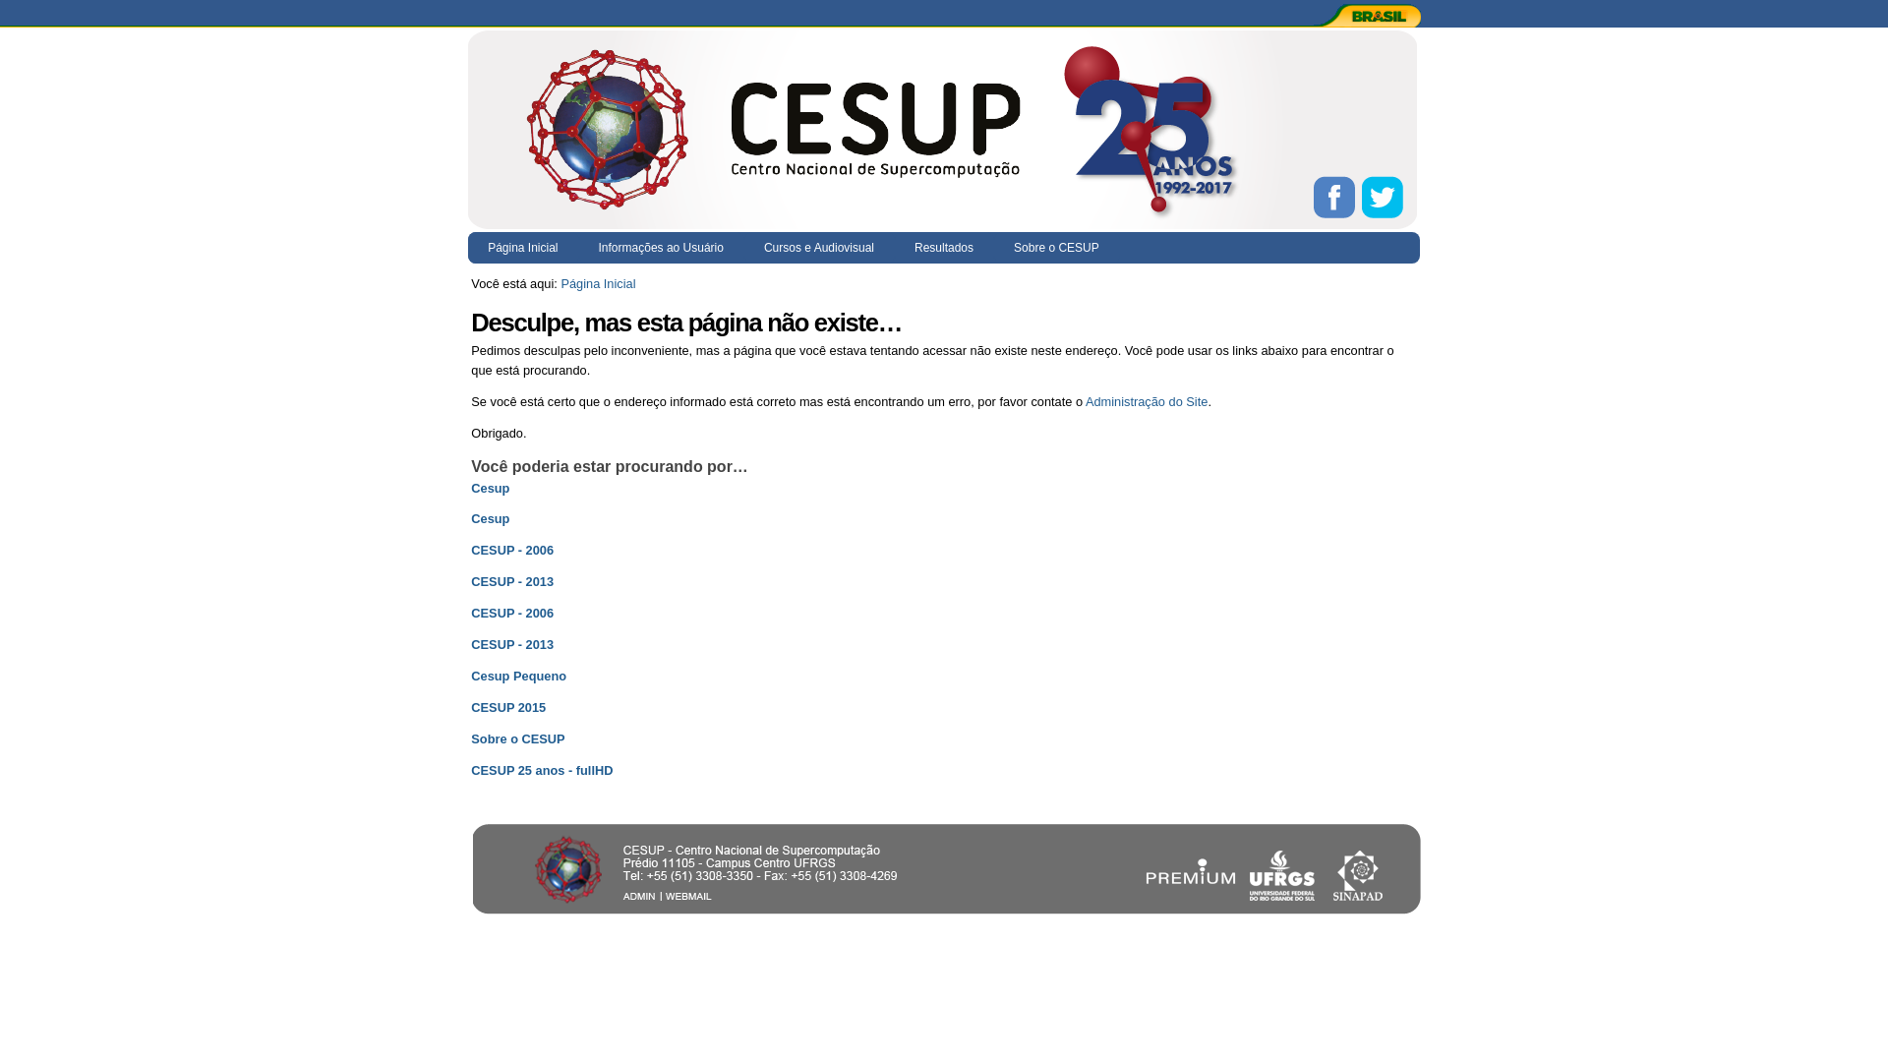  I want to click on Sobre o CESUP, so click(1057, 248).